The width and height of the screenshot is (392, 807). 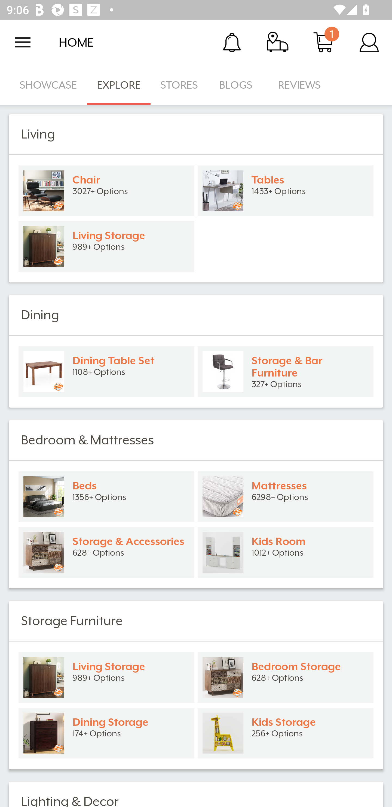 What do you see at coordinates (299, 85) in the screenshot?
I see `REVIEWS` at bounding box center [299, 85].